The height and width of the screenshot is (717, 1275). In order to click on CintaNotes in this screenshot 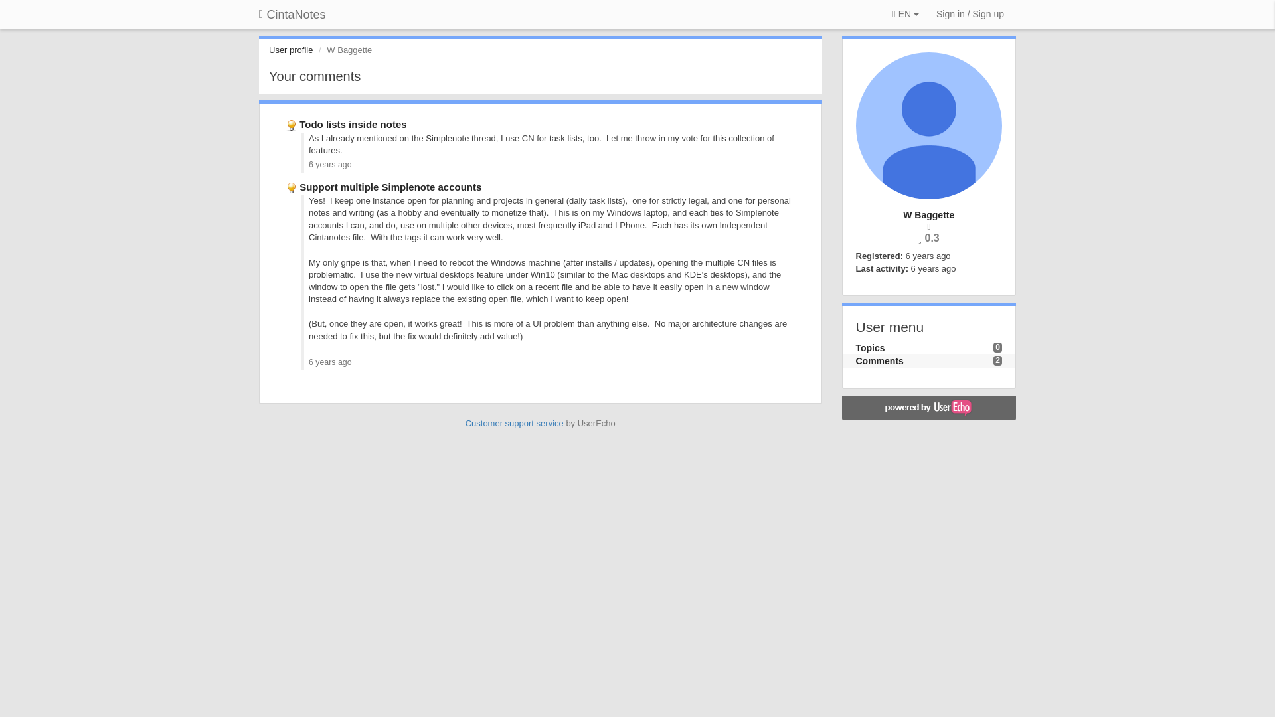, I will do `click(292, 15)`.